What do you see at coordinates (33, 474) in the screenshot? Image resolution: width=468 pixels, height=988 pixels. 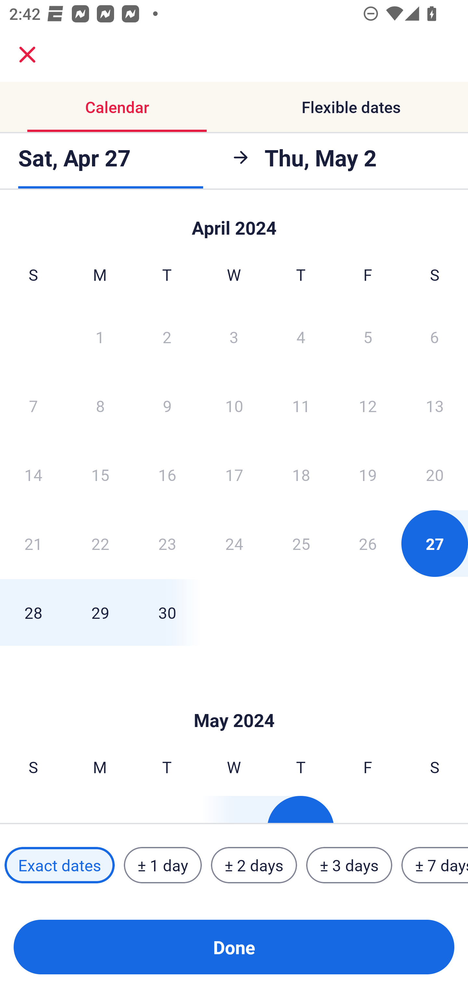 I see `14 Sunday, April 14, 2024` at bounding box center [33, 474].